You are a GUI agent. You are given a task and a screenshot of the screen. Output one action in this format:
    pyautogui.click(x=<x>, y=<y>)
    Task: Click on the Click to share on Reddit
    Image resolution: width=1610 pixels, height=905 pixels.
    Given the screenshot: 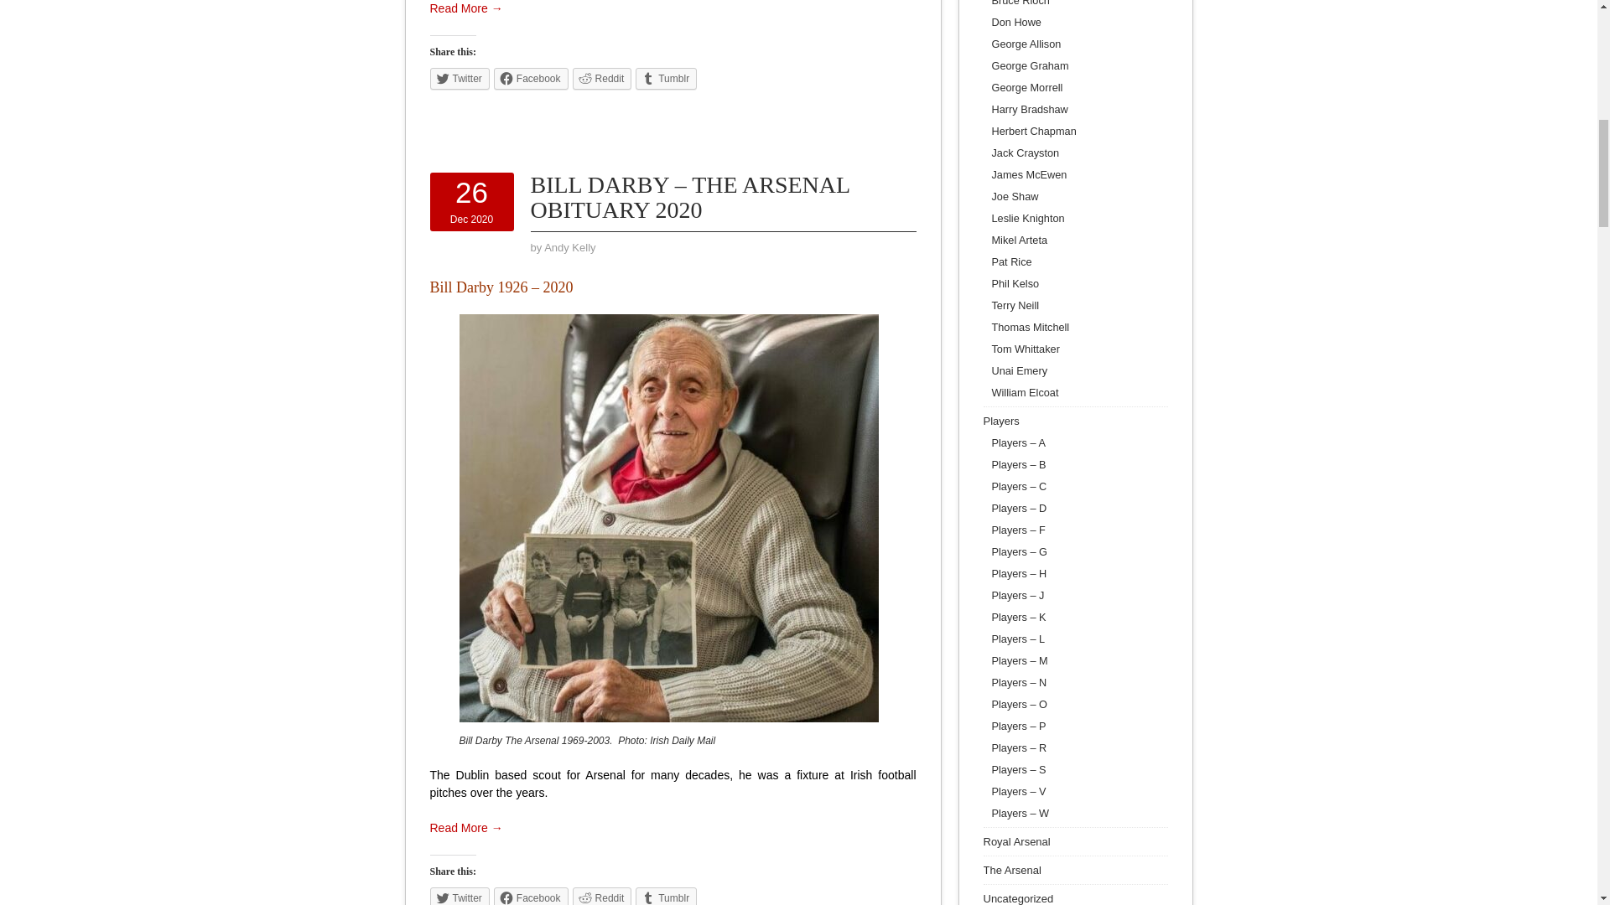 What is the action you would take?
    pyautogui.click(x=602, y=79)
    